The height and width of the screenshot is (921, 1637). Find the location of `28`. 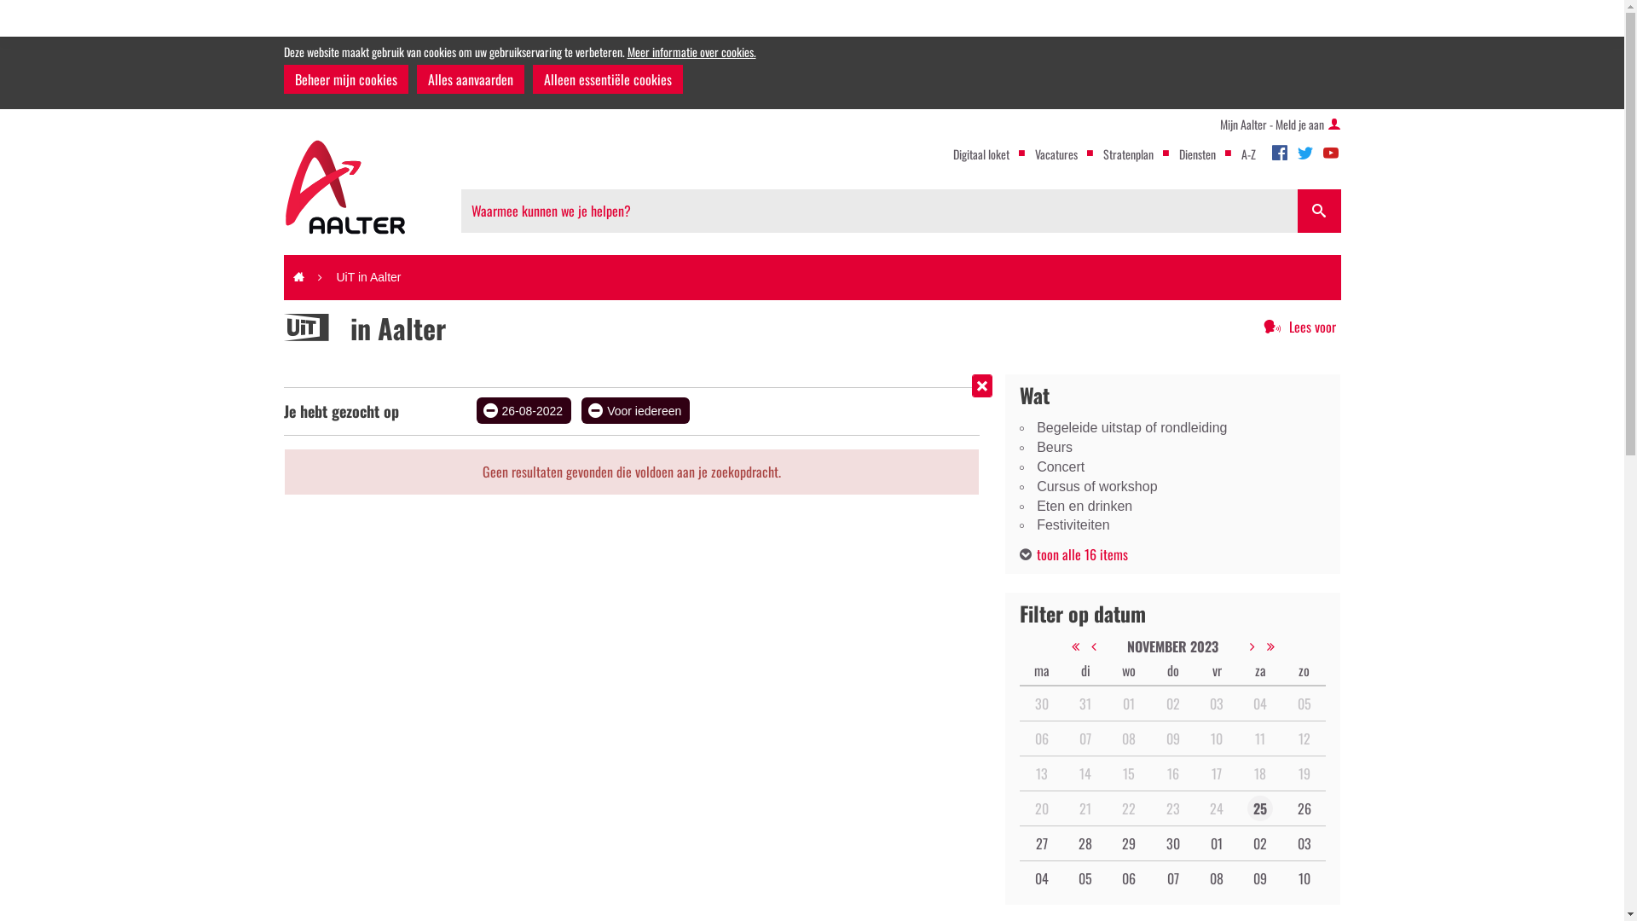

28 is located at coordinates (1085, 843).